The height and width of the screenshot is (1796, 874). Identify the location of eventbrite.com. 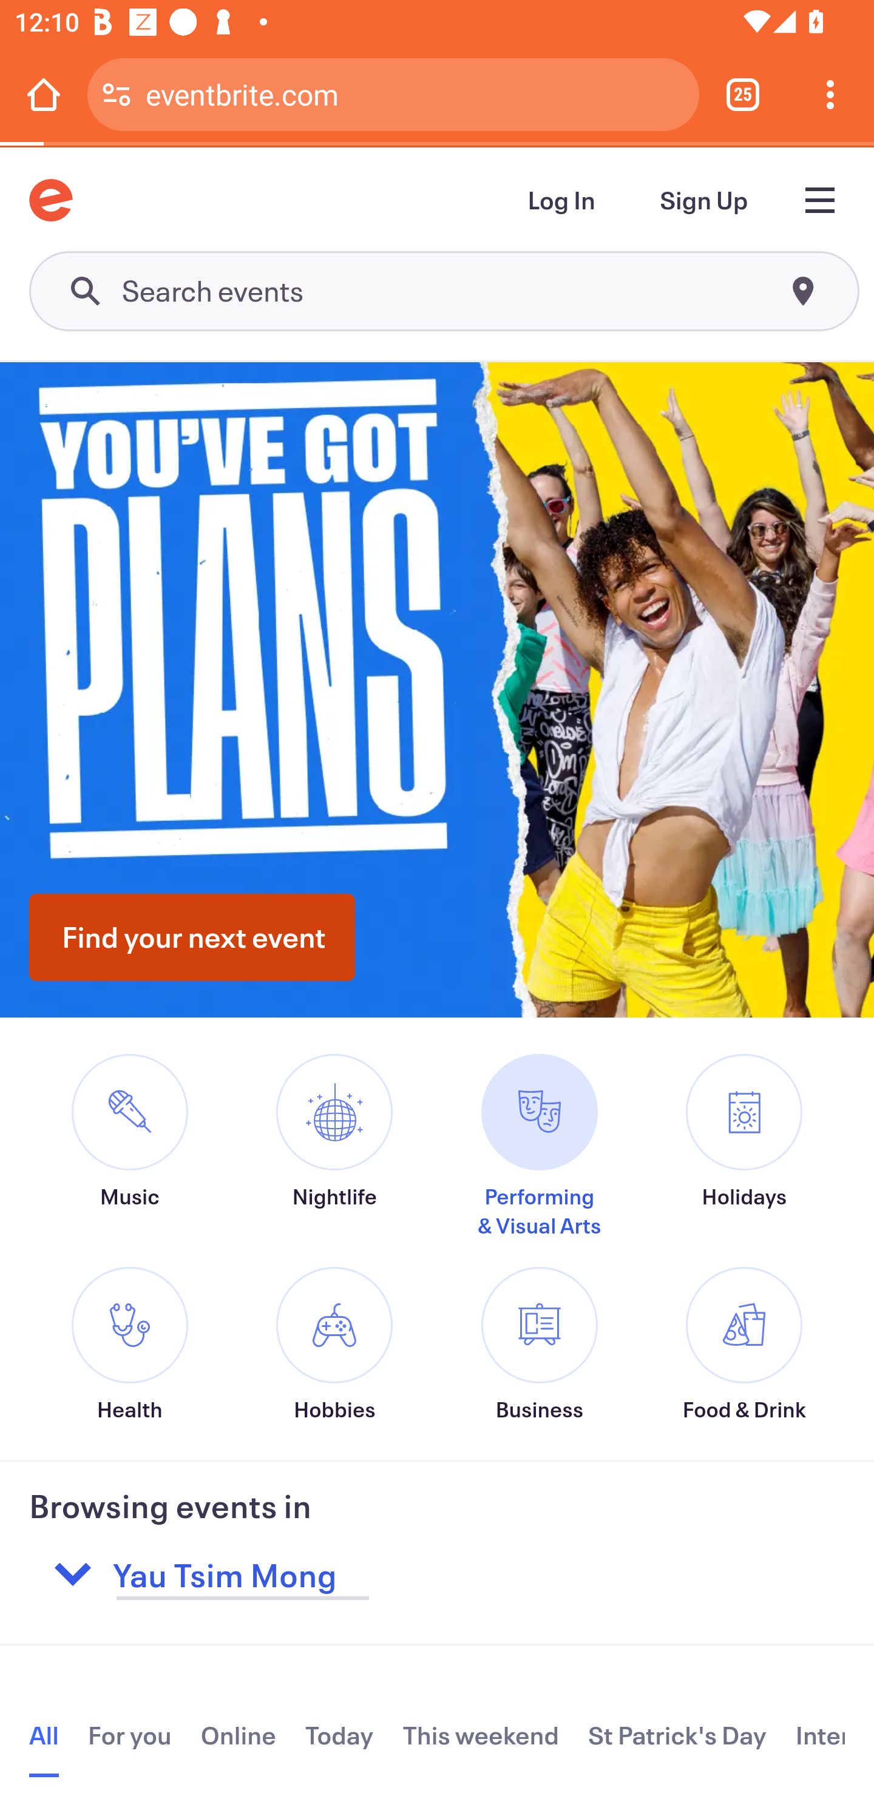
(415, 93).